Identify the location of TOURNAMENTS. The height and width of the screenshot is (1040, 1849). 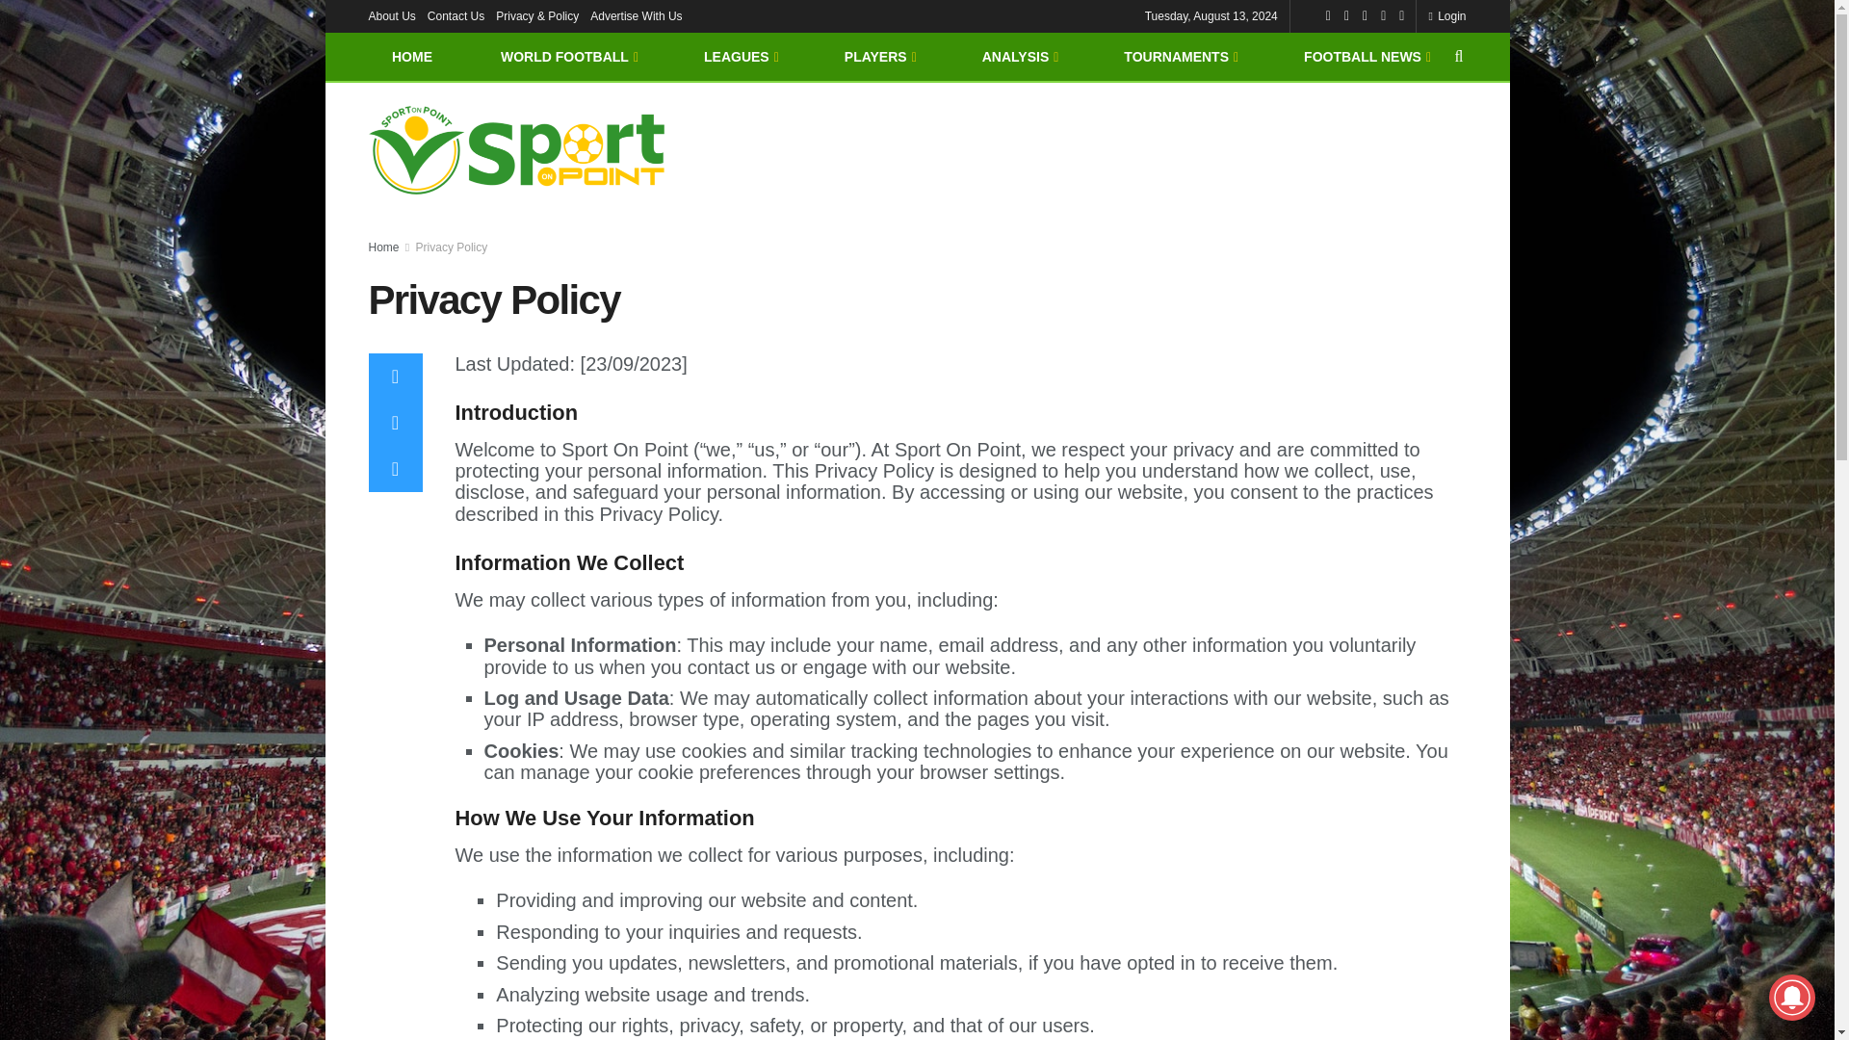
(1179, 56).